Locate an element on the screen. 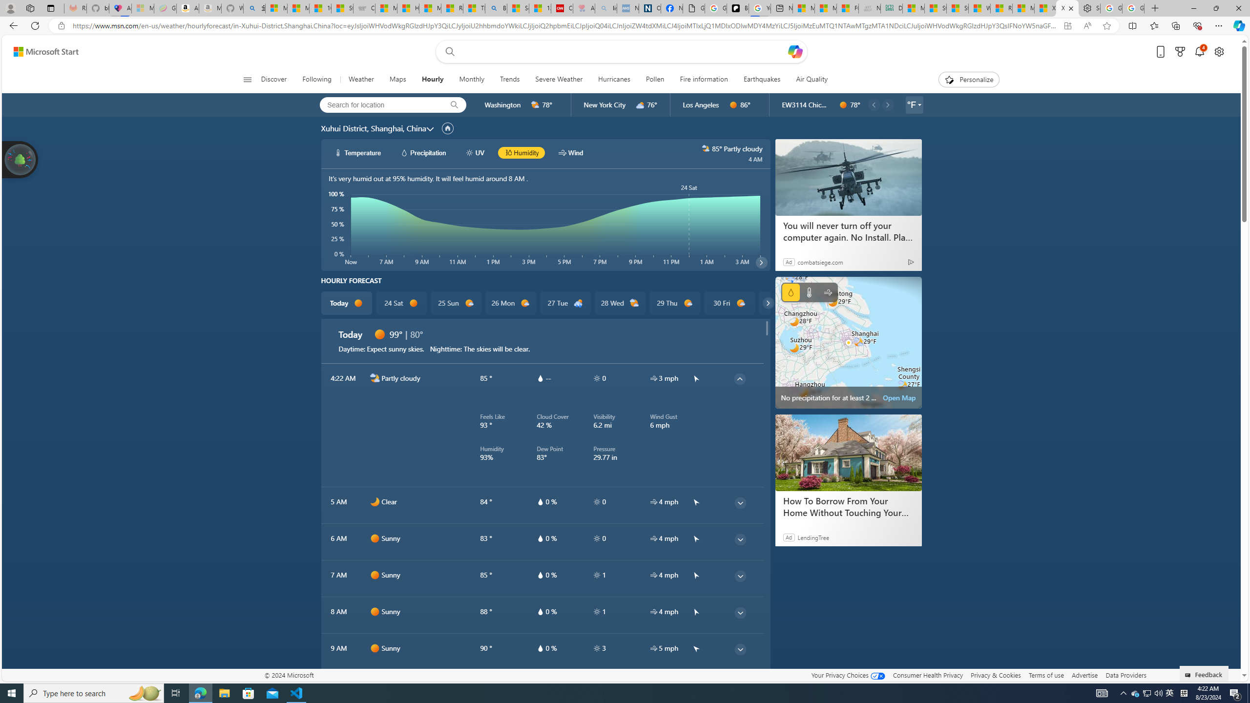 The width and height of the screenshot is (1250, 703). 29 Thu d1000 is located at coordinates (674, 303).